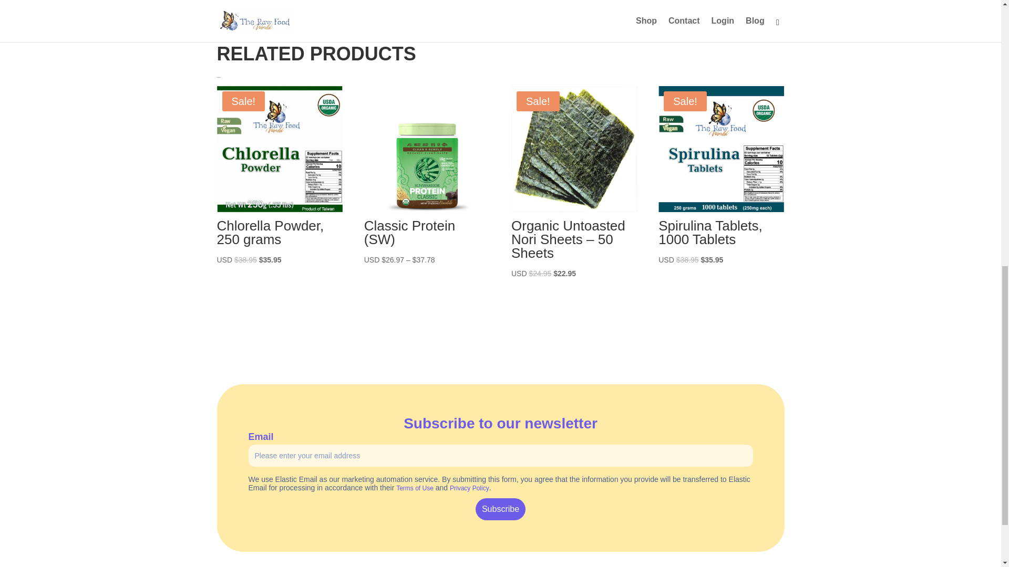 The width and height of the screenshot is (1009, 567). What do you see at coordinates (279, 289) in the screenshot?
I see `Add to cart` at bounding box center [279, 289].